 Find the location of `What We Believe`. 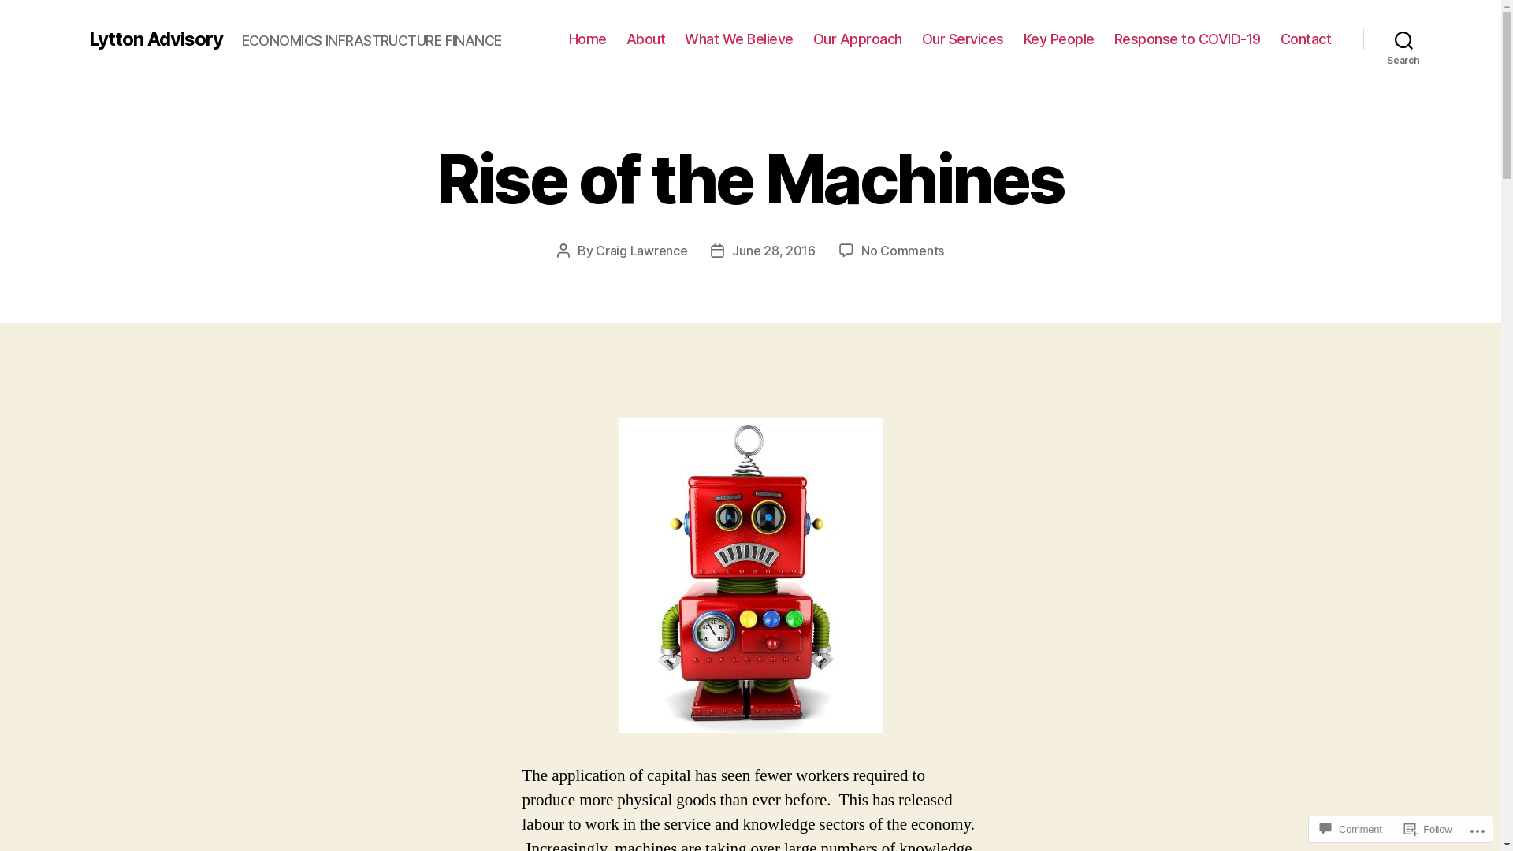

What We Believe is located at coordinates (739, 39).